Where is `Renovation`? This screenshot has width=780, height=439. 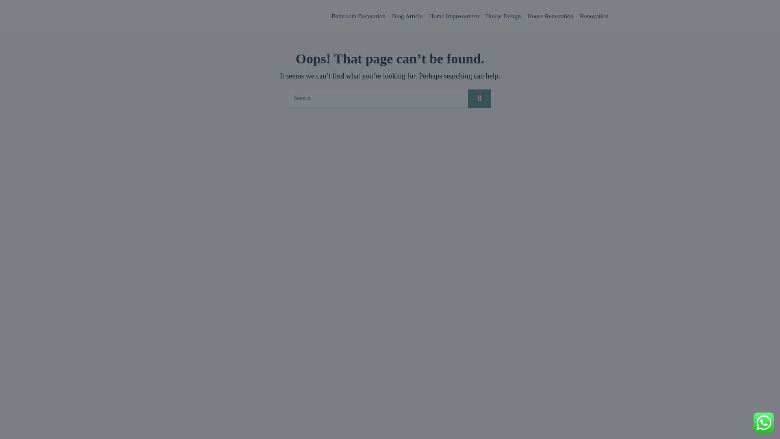 Renovation is located at coordinates (594, 16).